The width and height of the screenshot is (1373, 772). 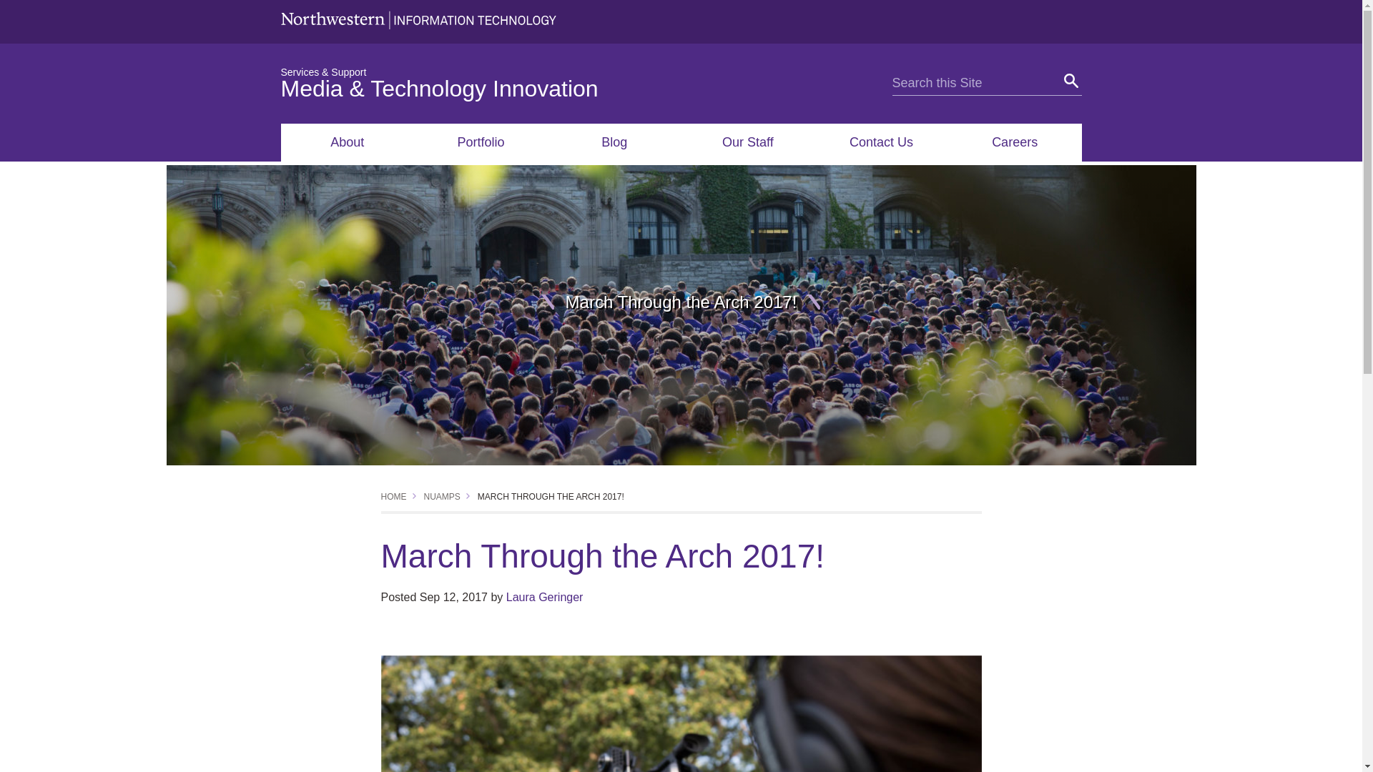 What do you see at coordinates (441, 496) in the screenshot?
I see `NUAMPS` at bounding box center [441, 496].